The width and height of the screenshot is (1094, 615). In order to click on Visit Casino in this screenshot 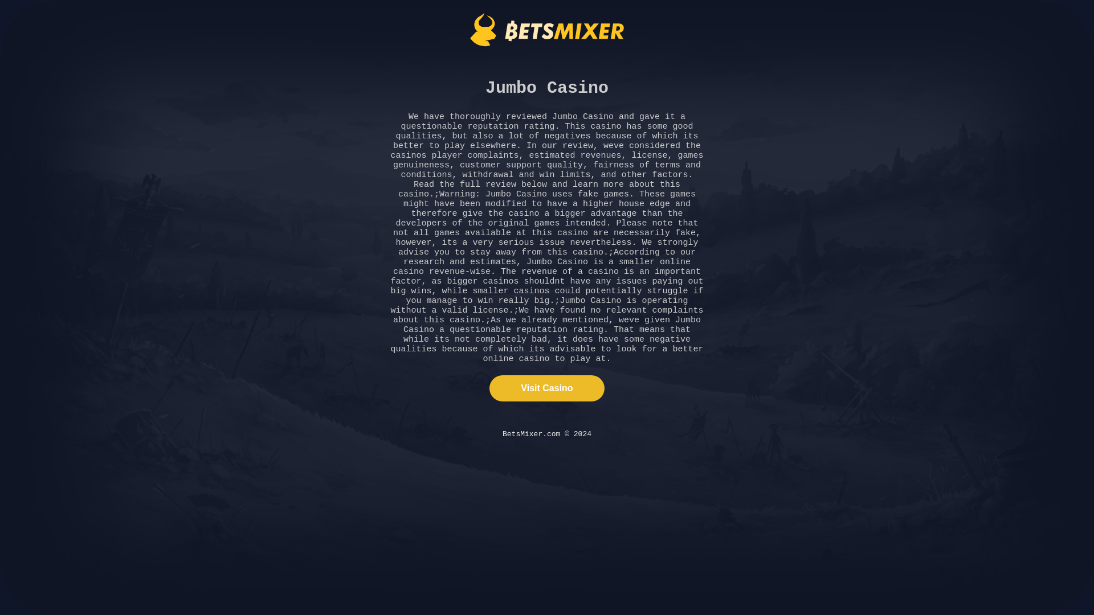, I will do `click(546, 388)`.